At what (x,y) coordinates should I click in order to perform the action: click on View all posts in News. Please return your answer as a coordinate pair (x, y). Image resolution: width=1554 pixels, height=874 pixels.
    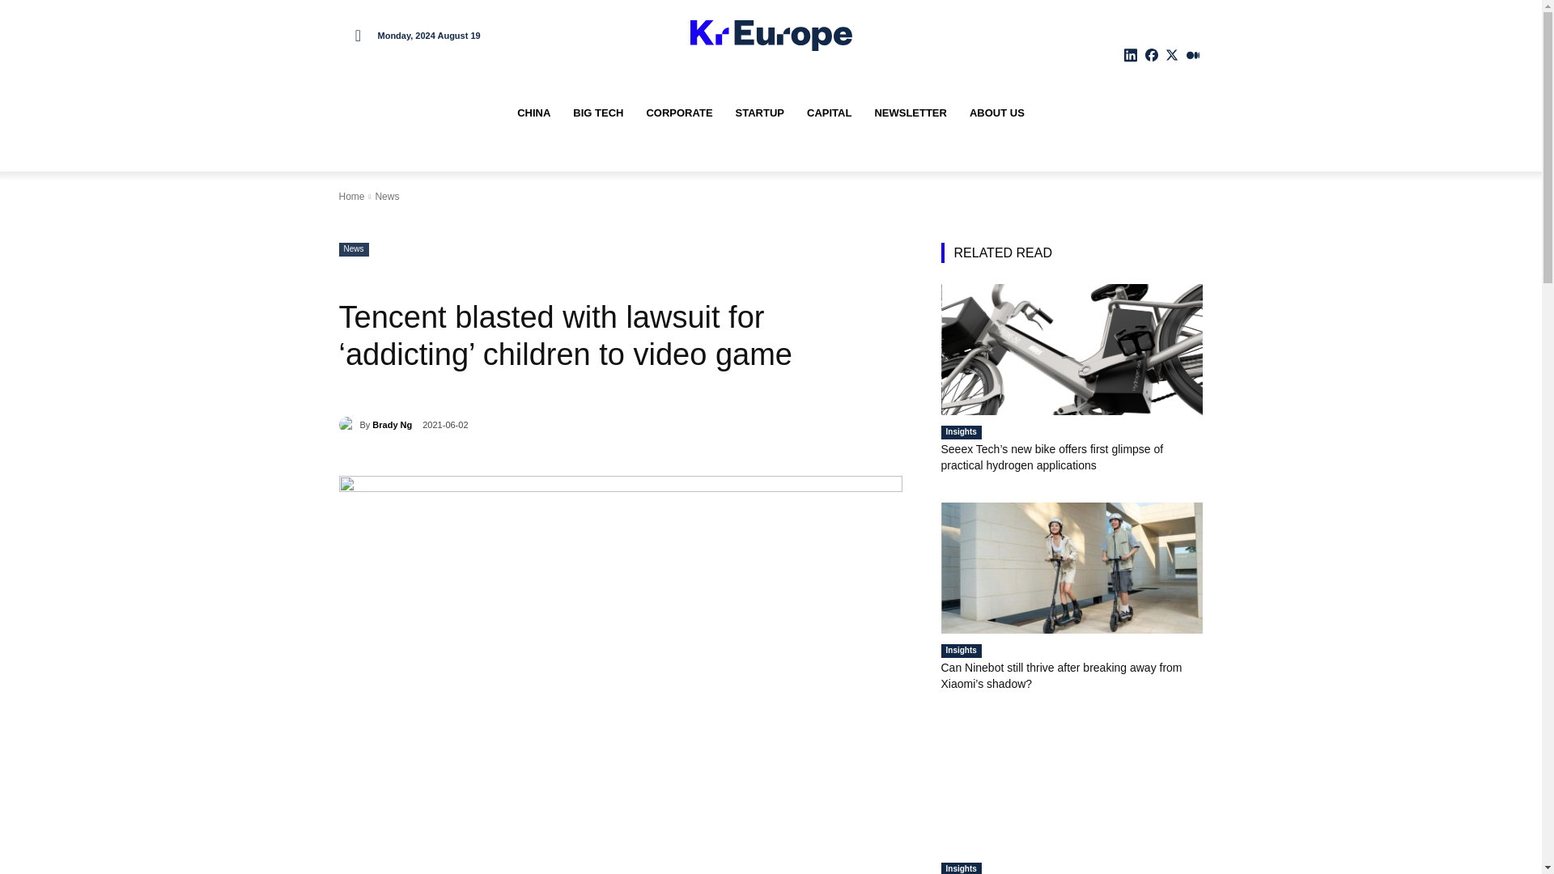
    Looking at the image, I should click on (387, 196).